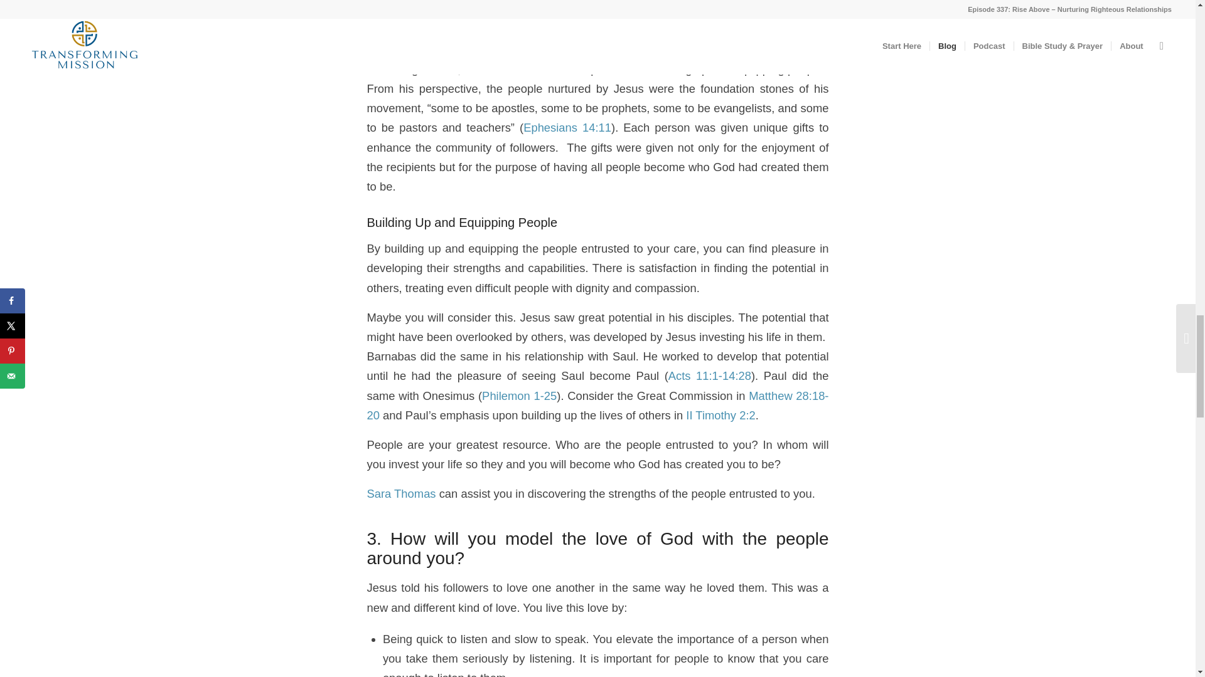 This screenshot has height=677, width=1205. What do you see at coordinates (709, 375) in the screenshot?
I see `Acts 11:1-14:28` at bounding box center [709, 375].